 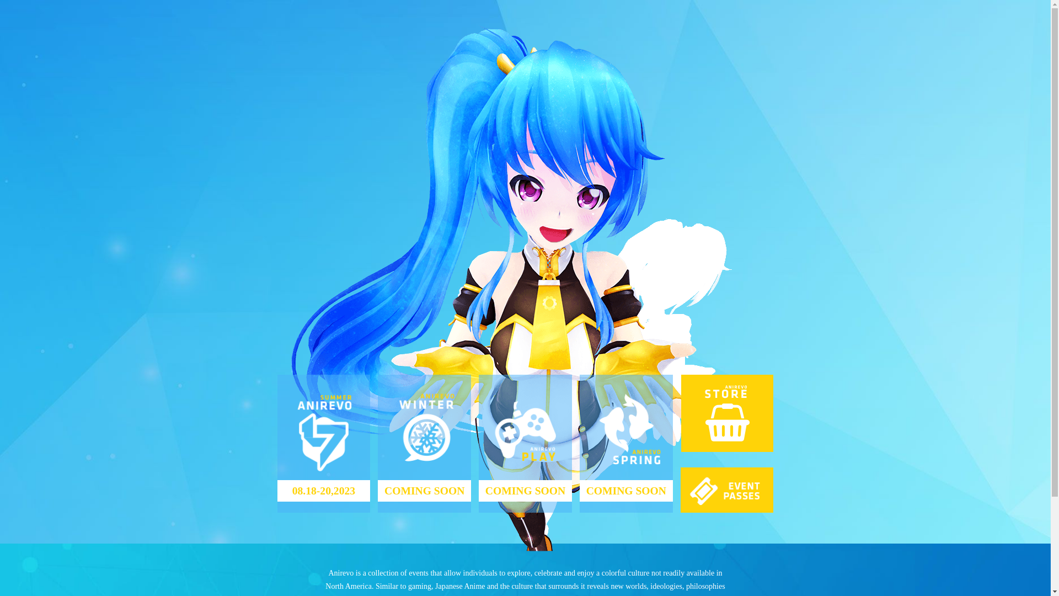 I want to click on COMING SOON, so click(x=425, y=444).